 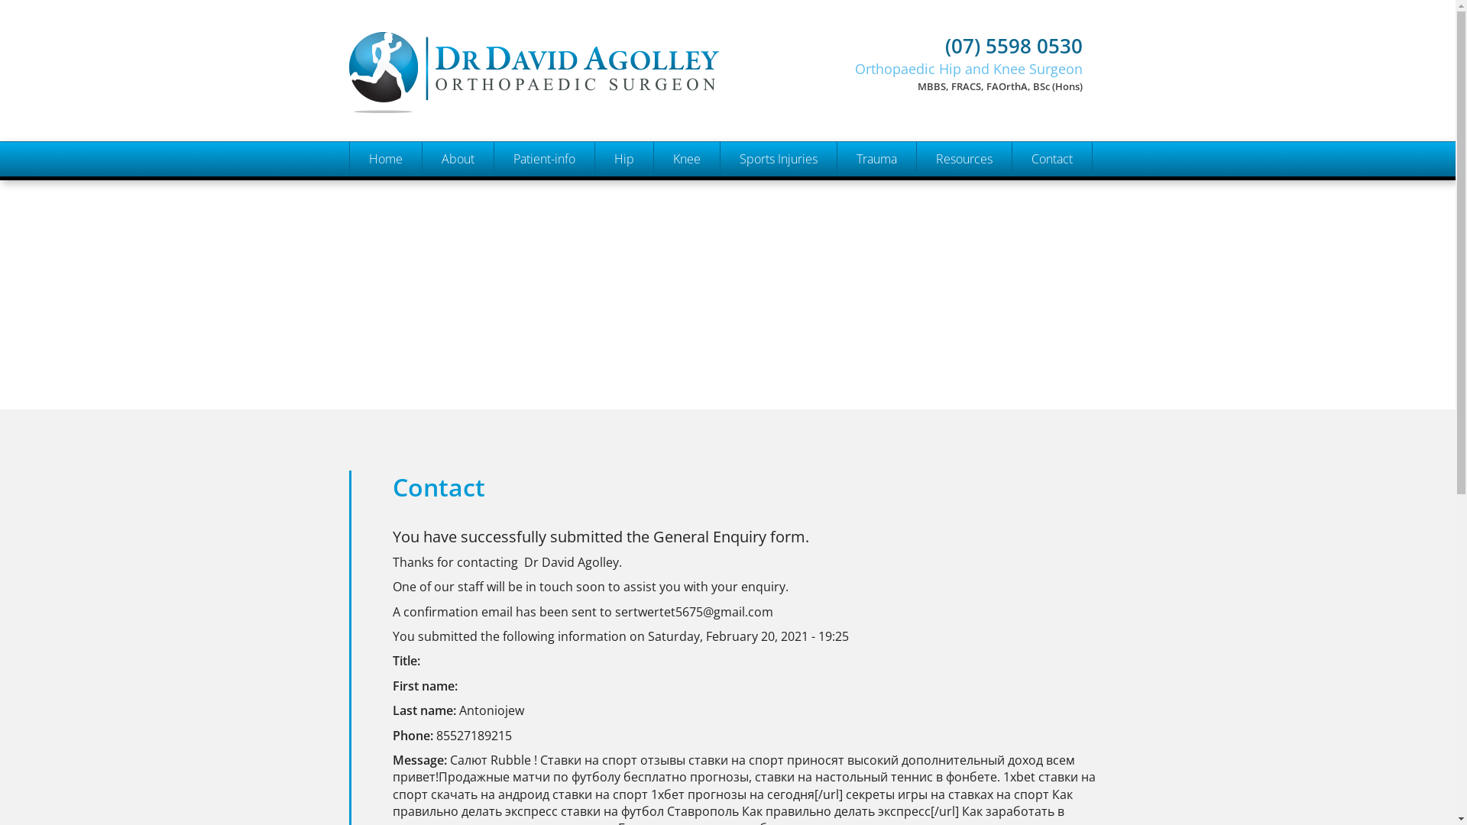 What do you see at coordinates (623, 332) in the screenshot?
I see `Hip Dysplasia` at bounding box center [623, 332].